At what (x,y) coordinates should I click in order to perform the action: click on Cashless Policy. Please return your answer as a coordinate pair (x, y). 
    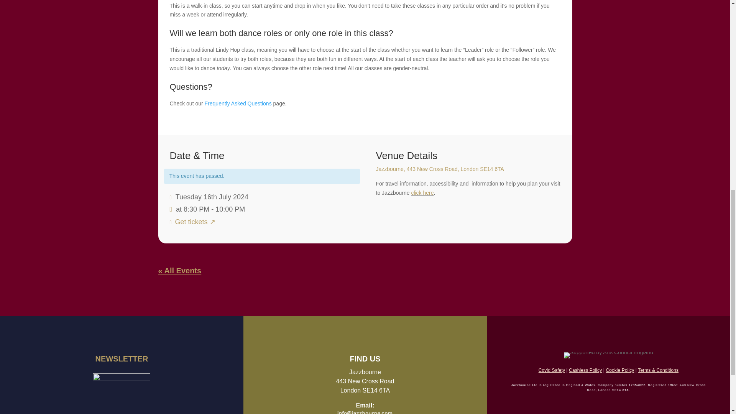
    Looking at the image, I should click on (585, 370).